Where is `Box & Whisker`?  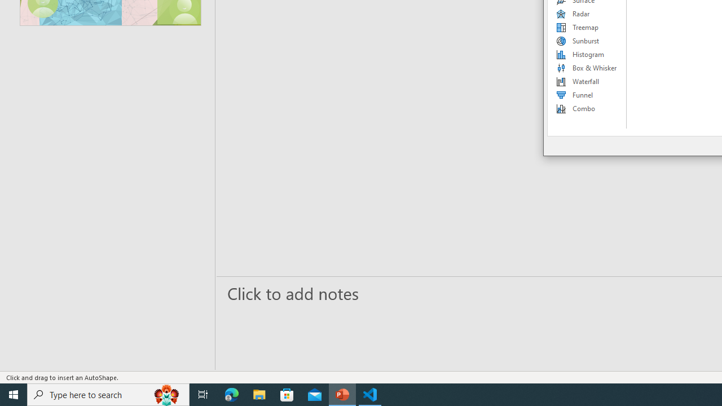 Box & Whisker is located at coordinates (587, 68).